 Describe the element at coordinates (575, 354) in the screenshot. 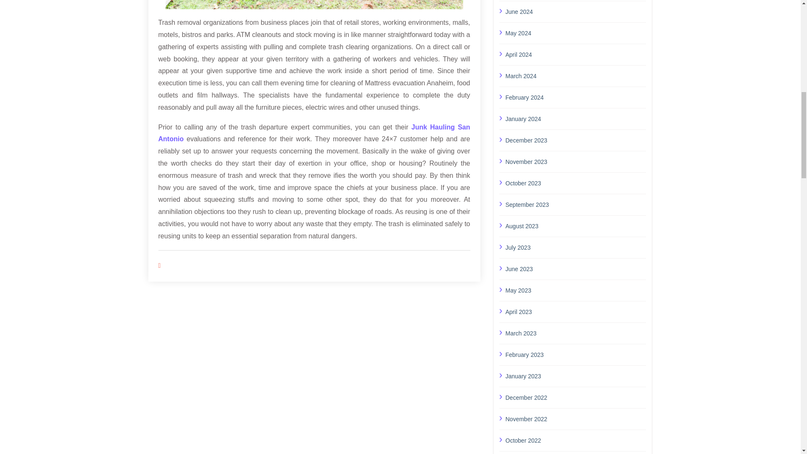

I see `February 2023` at that location.